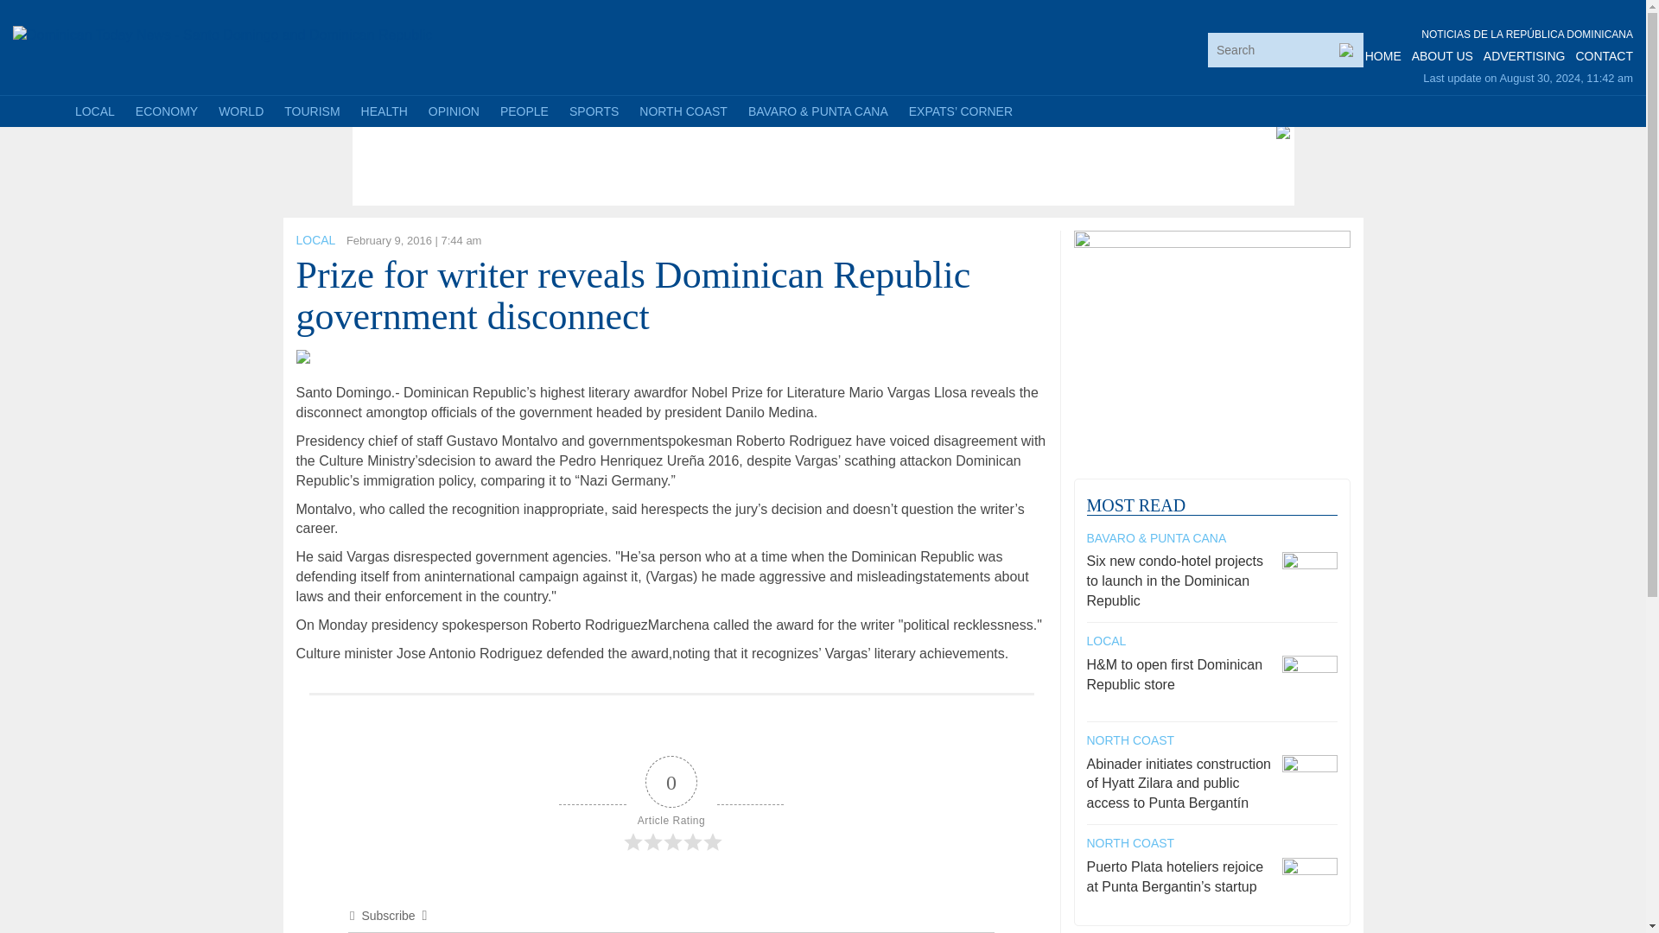 The width and height of the screenshot is (1659, 933). I want to click on PEOPLE, so click(524, 111).